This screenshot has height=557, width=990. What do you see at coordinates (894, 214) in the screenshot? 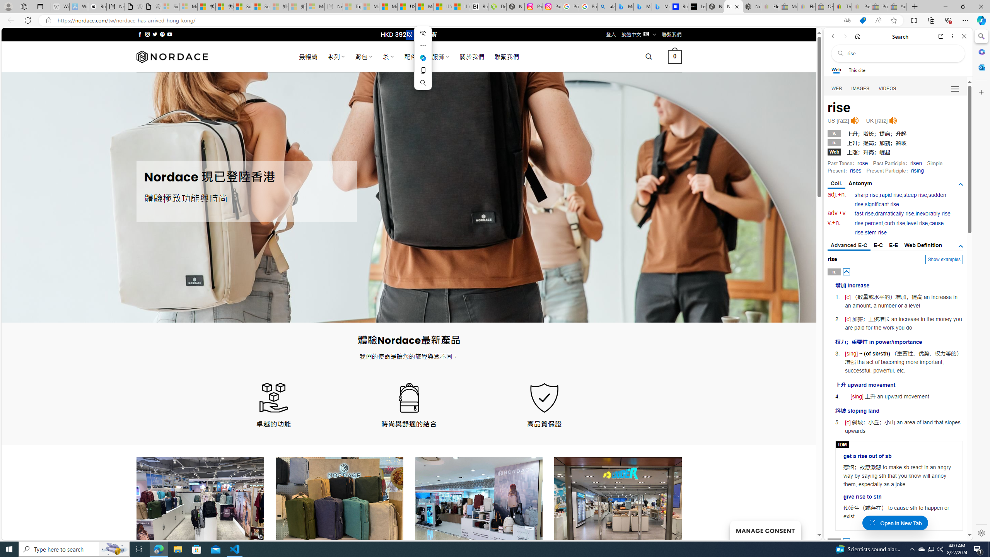
I see `dramatically rise` at bounding box center [894, 214].